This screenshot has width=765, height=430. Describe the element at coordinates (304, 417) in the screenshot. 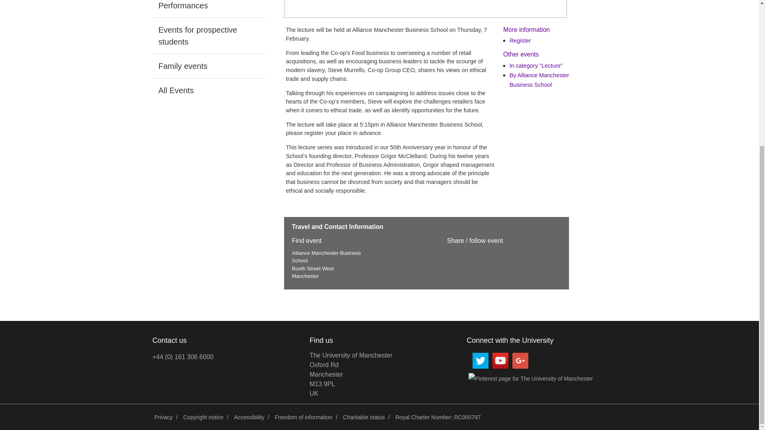

I see `Register` at that location.